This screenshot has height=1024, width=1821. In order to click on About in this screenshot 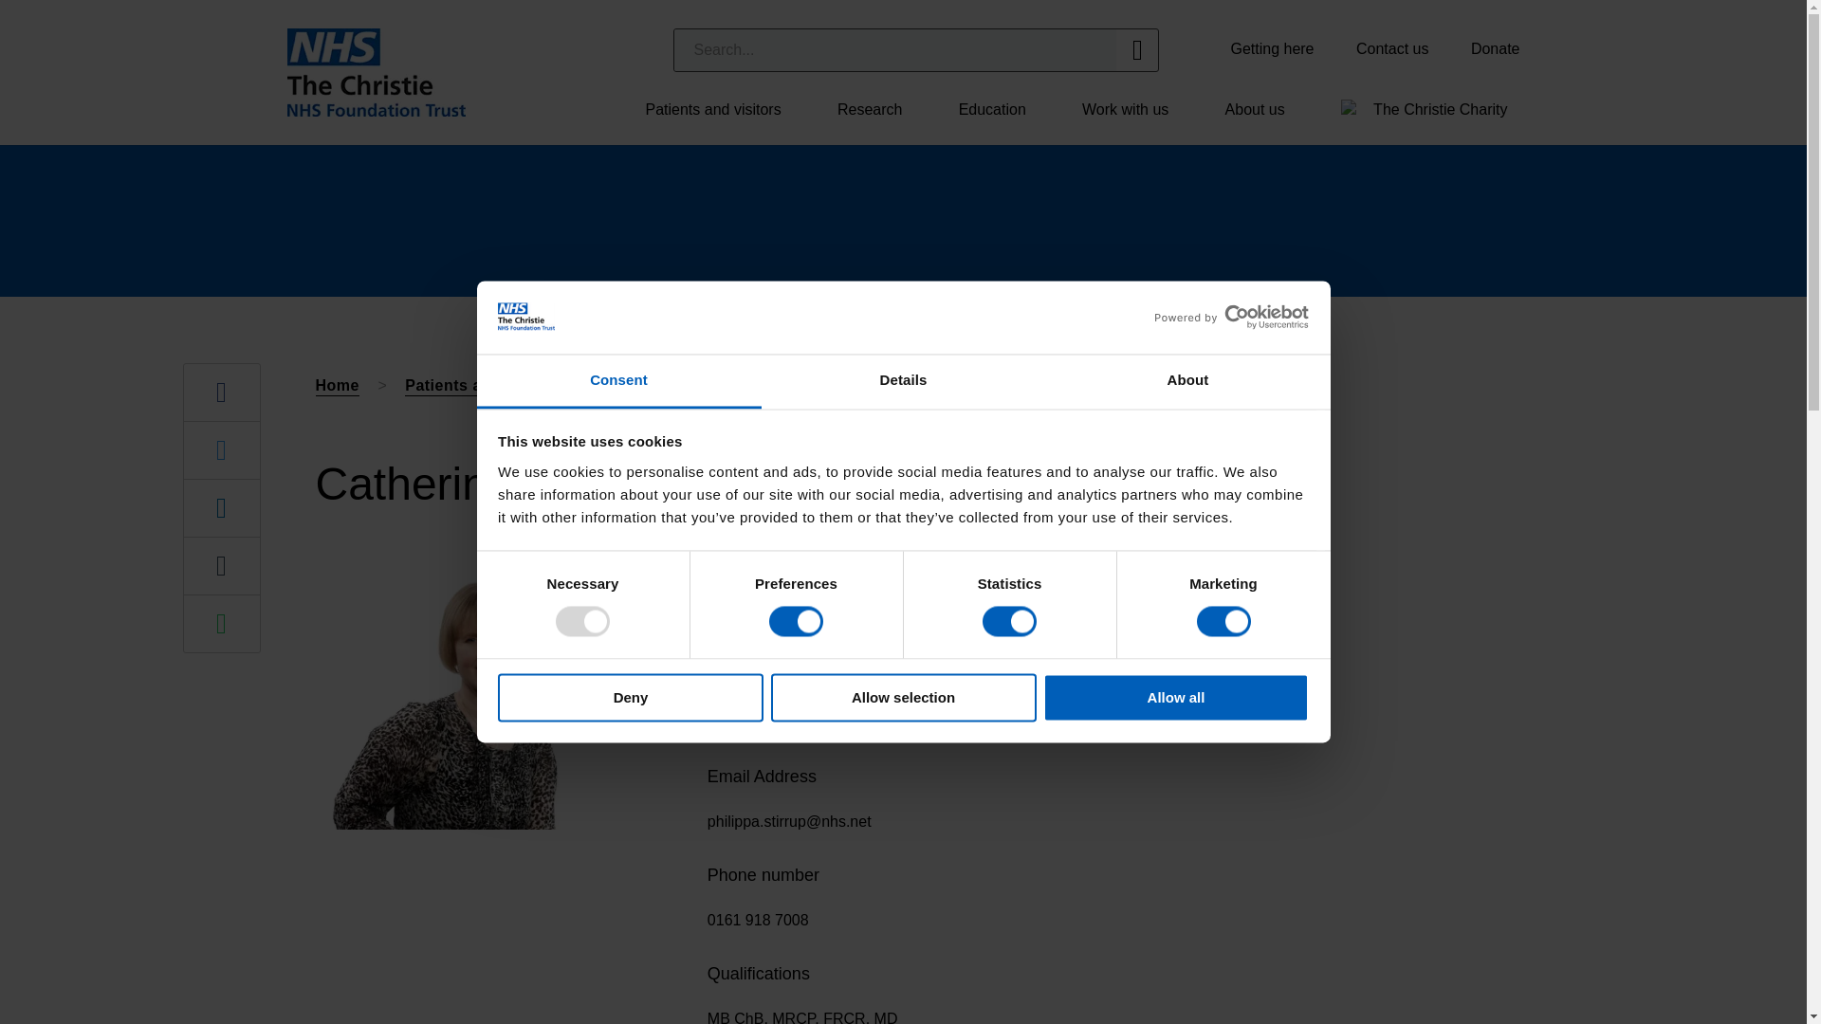, I will do `click(1187, 381)`.